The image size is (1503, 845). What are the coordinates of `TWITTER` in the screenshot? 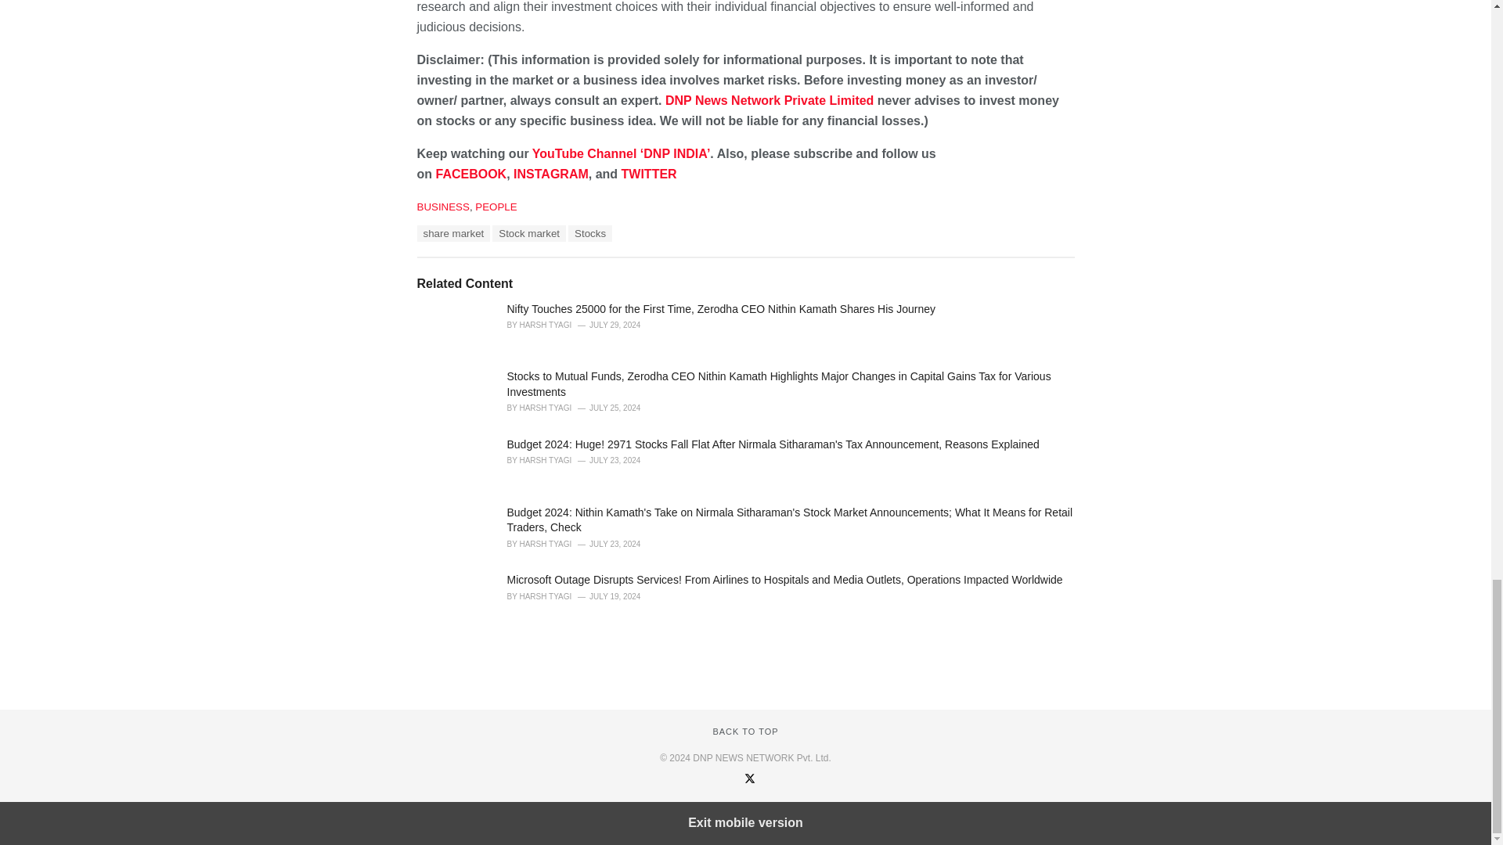 It's located at (650, 217).